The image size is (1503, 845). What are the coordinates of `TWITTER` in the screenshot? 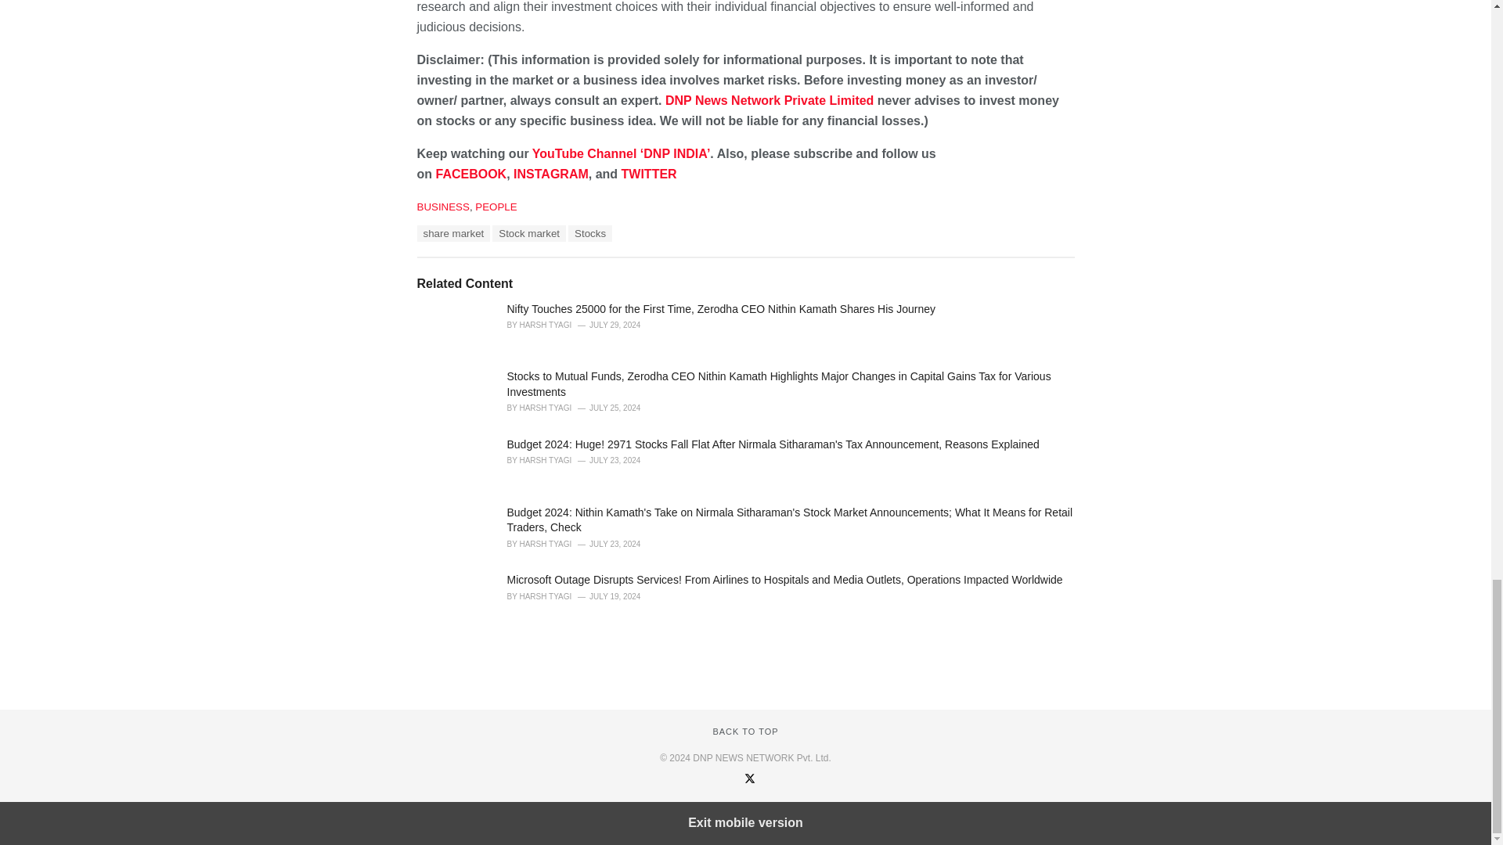 It's located at (650, 217).